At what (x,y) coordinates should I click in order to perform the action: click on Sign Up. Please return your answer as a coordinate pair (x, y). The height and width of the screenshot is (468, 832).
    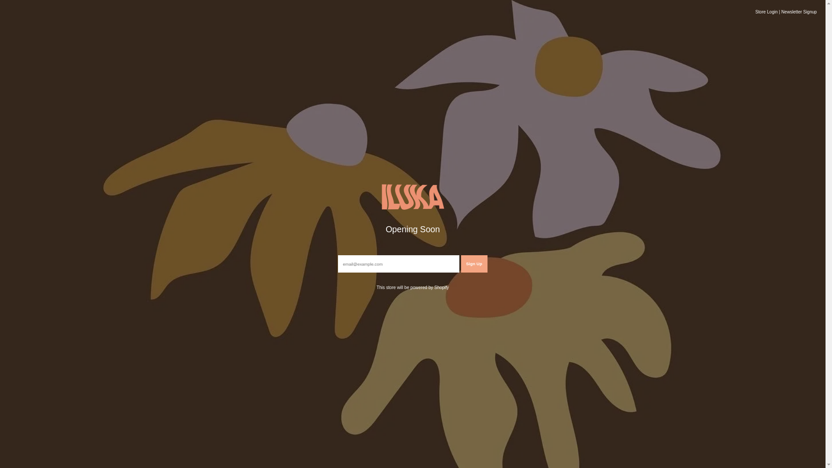
    Looking at the image, I should click on (474, 264).